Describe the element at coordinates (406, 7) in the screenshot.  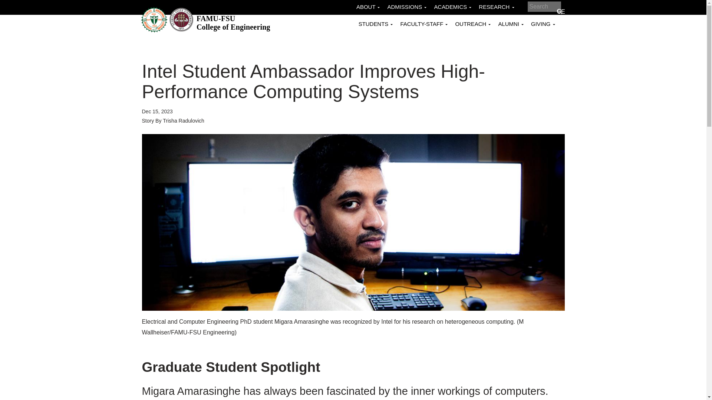
I see `ADMISSIONS` at that location.